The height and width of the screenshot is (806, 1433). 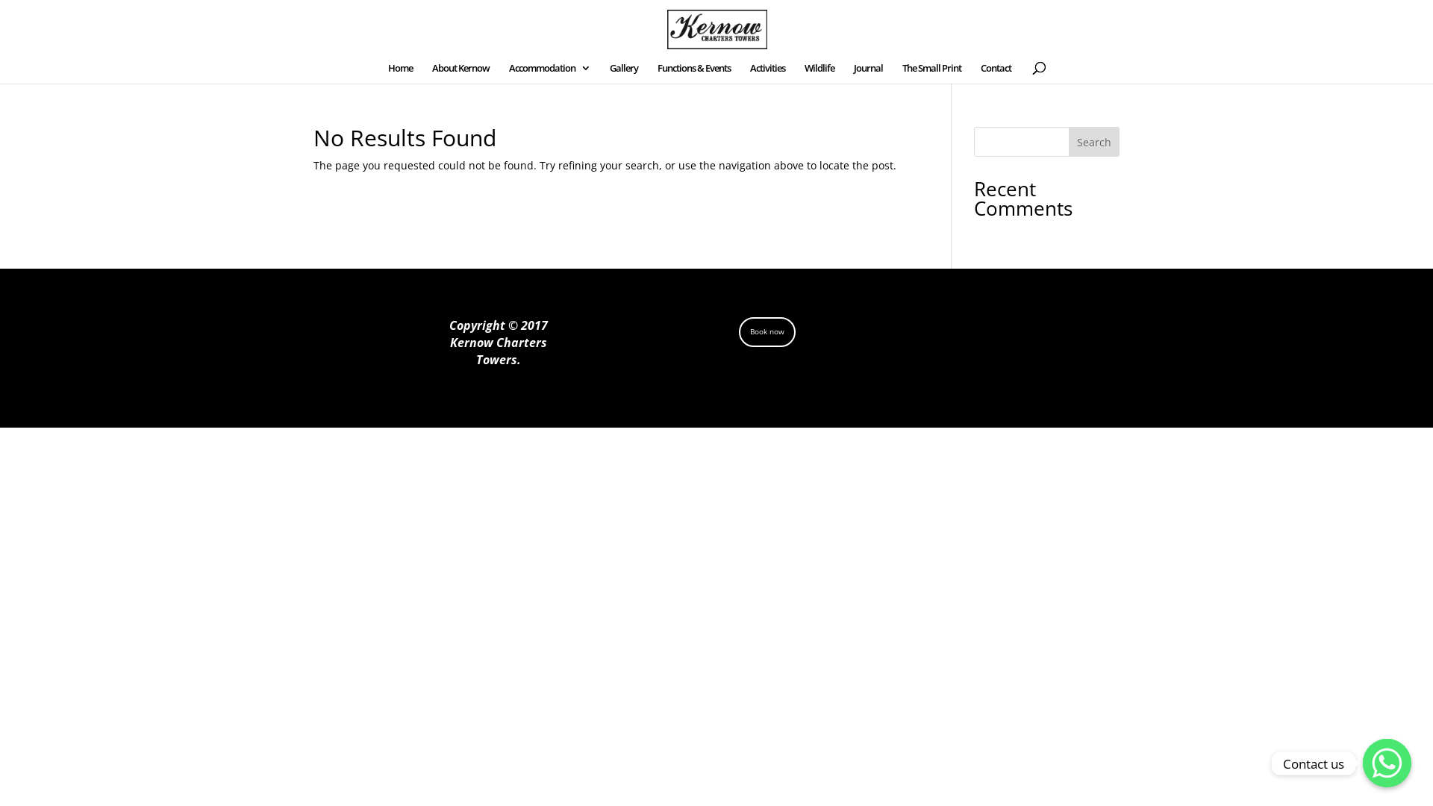 What do you see at coordinates (869, 73) in the screenshot?
I see `Journal` at bounding box center [869, 73].